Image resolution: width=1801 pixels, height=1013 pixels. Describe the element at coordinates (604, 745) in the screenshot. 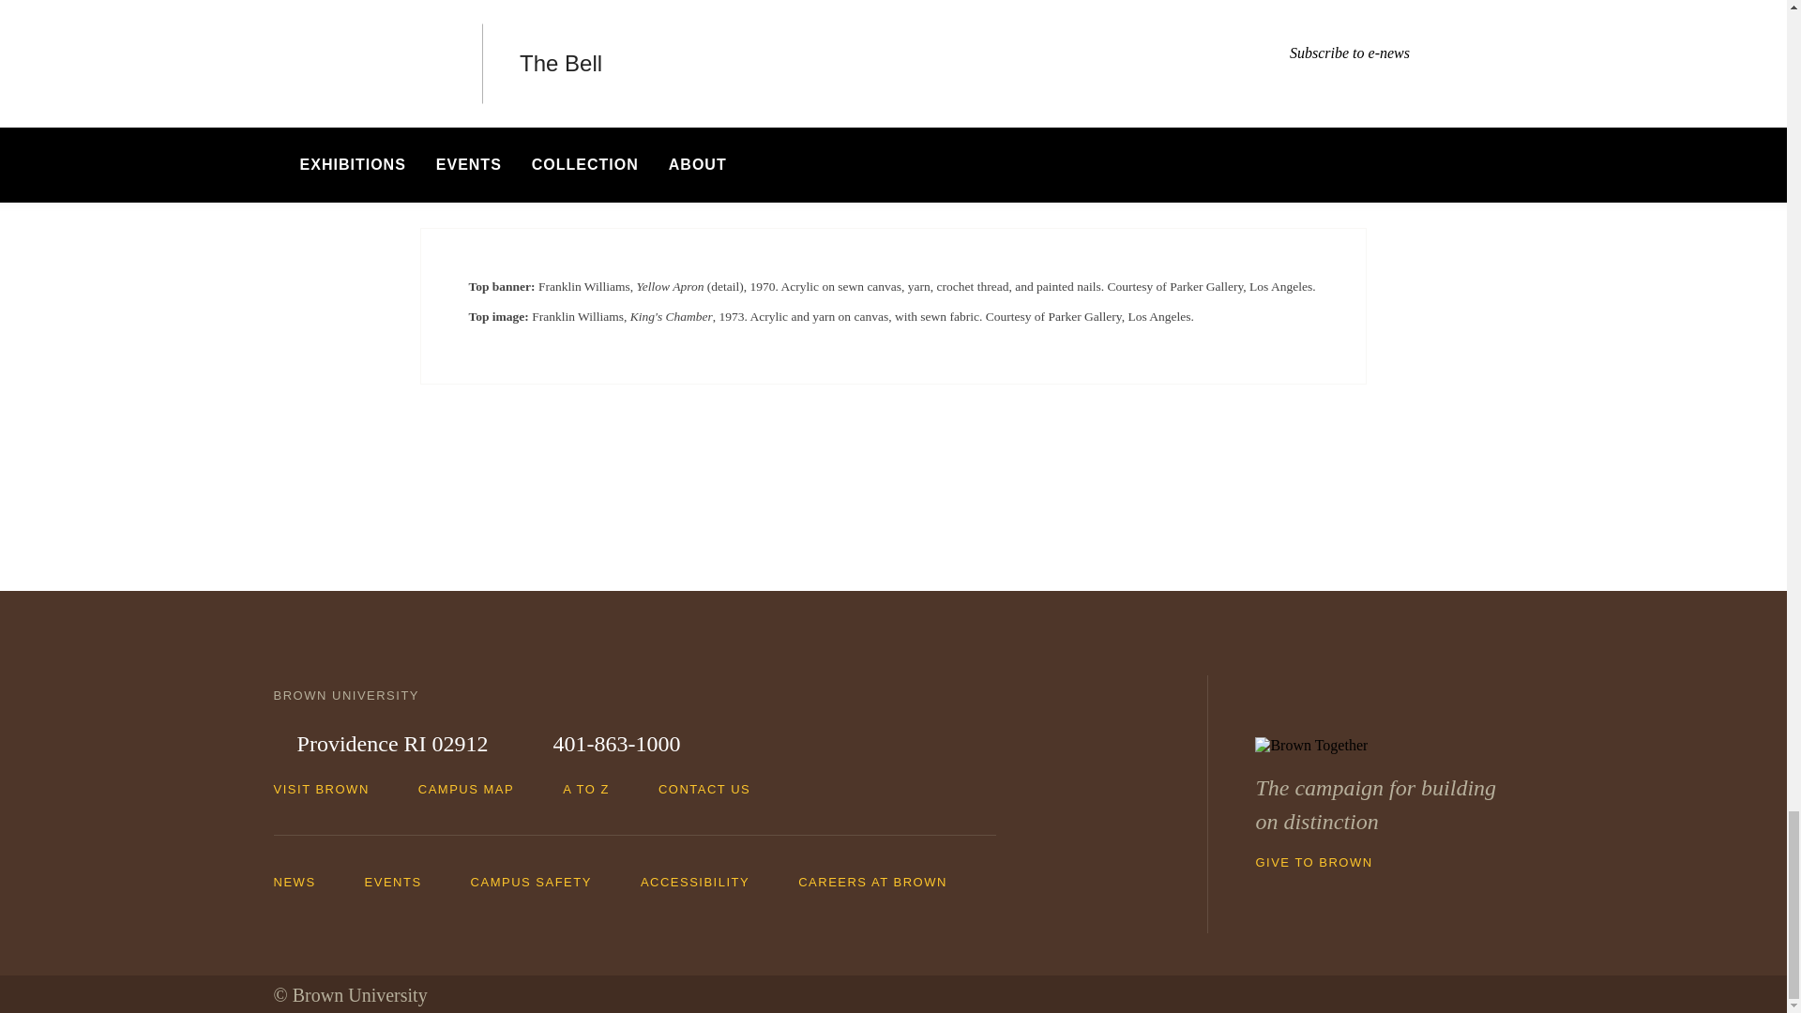

I see `401-863-1000` at that location.